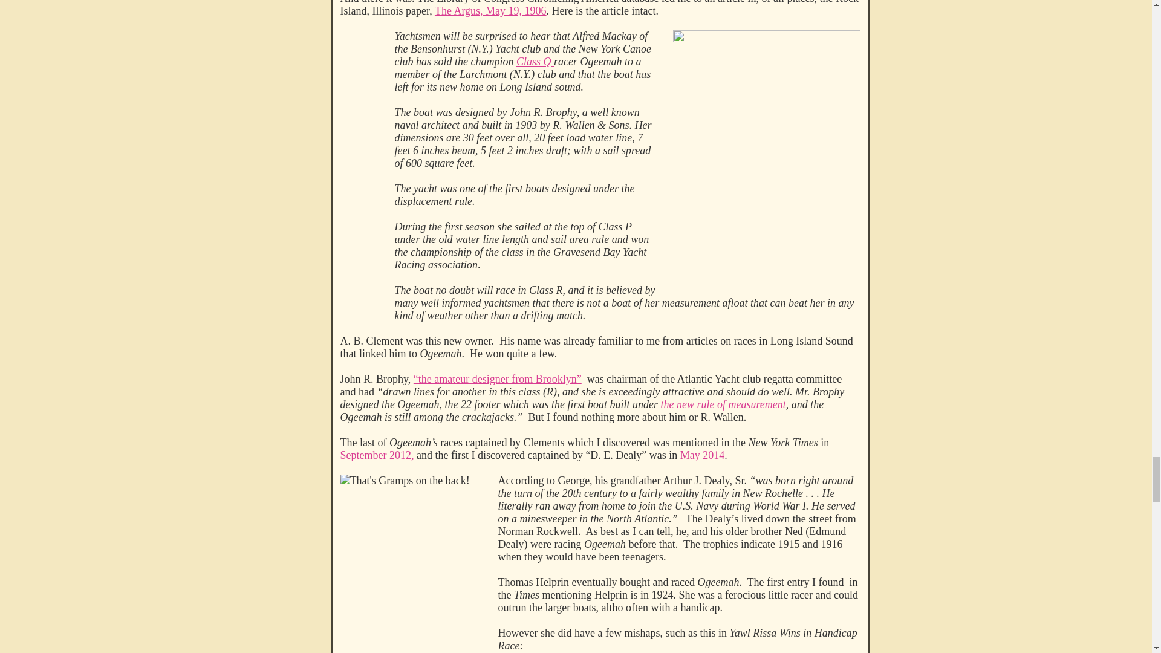 This screenshot has width=1161, height=653. What do you see at coordinates (703, 455) in the screenshot?
I see `May 2014` at bounding box center [703, 455].